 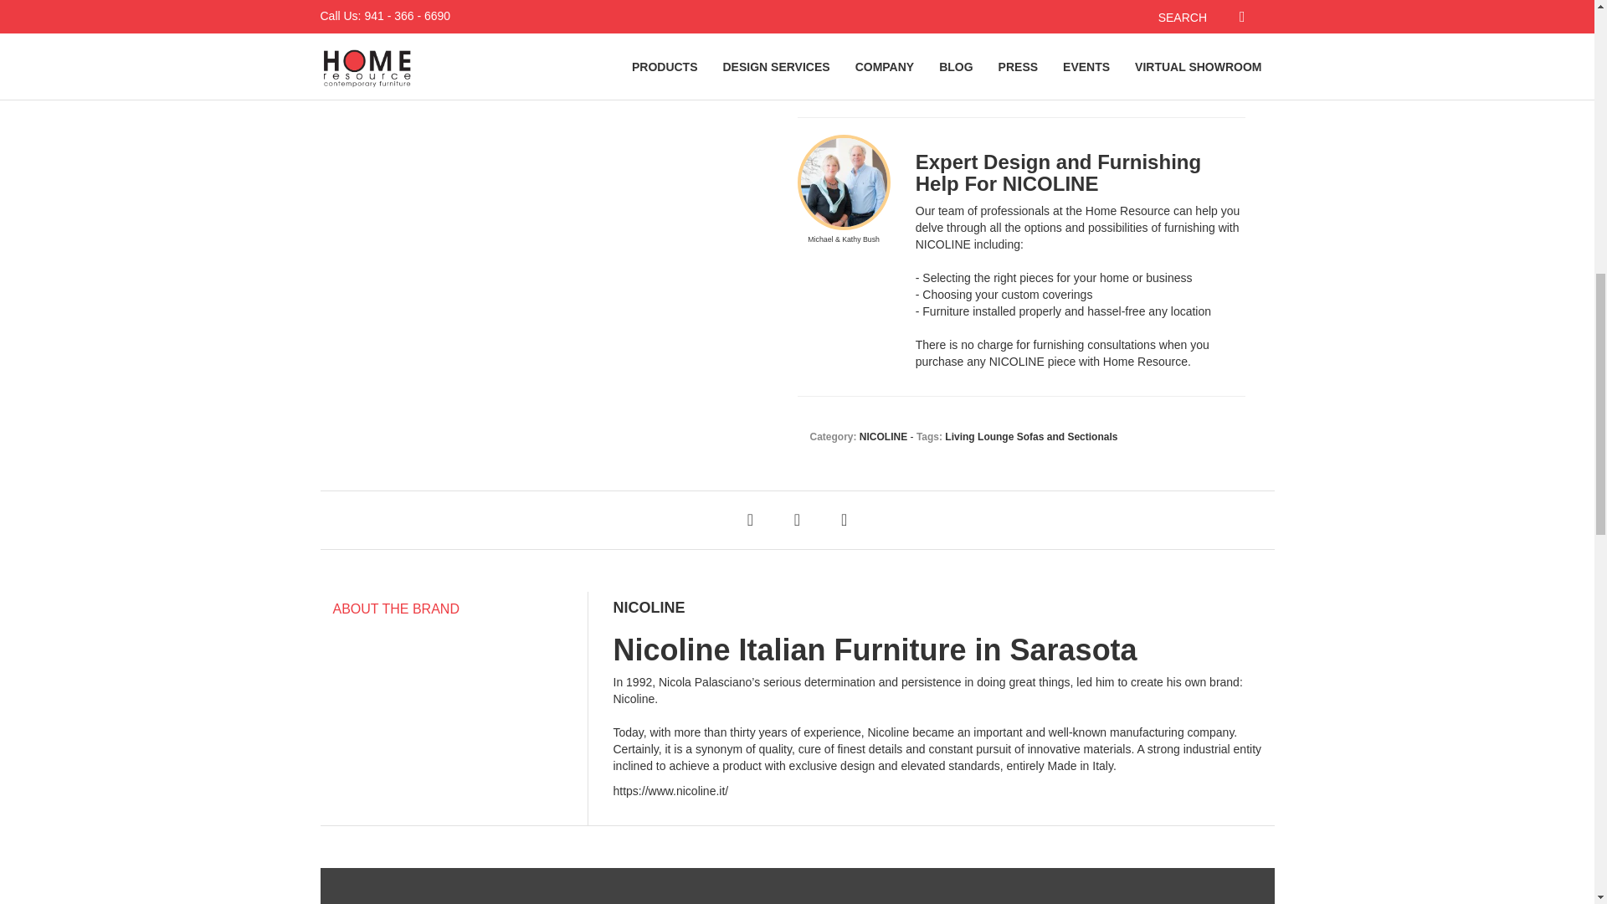 I want to click on  Sofas and Sectionals, so click(x=1068, y=437).